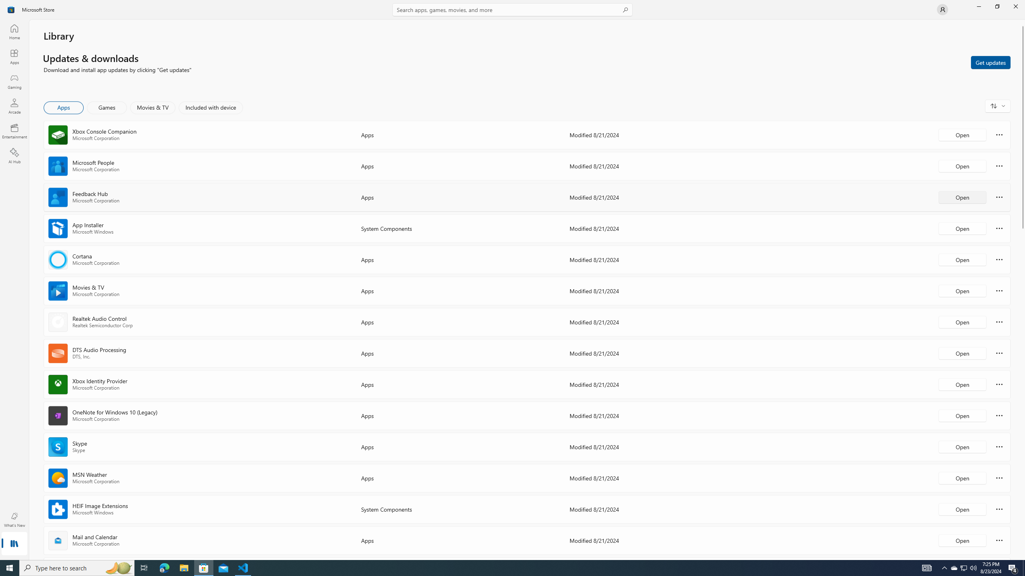 The image size is (1025, 576). I want to click on User profile, so click(943, 10).